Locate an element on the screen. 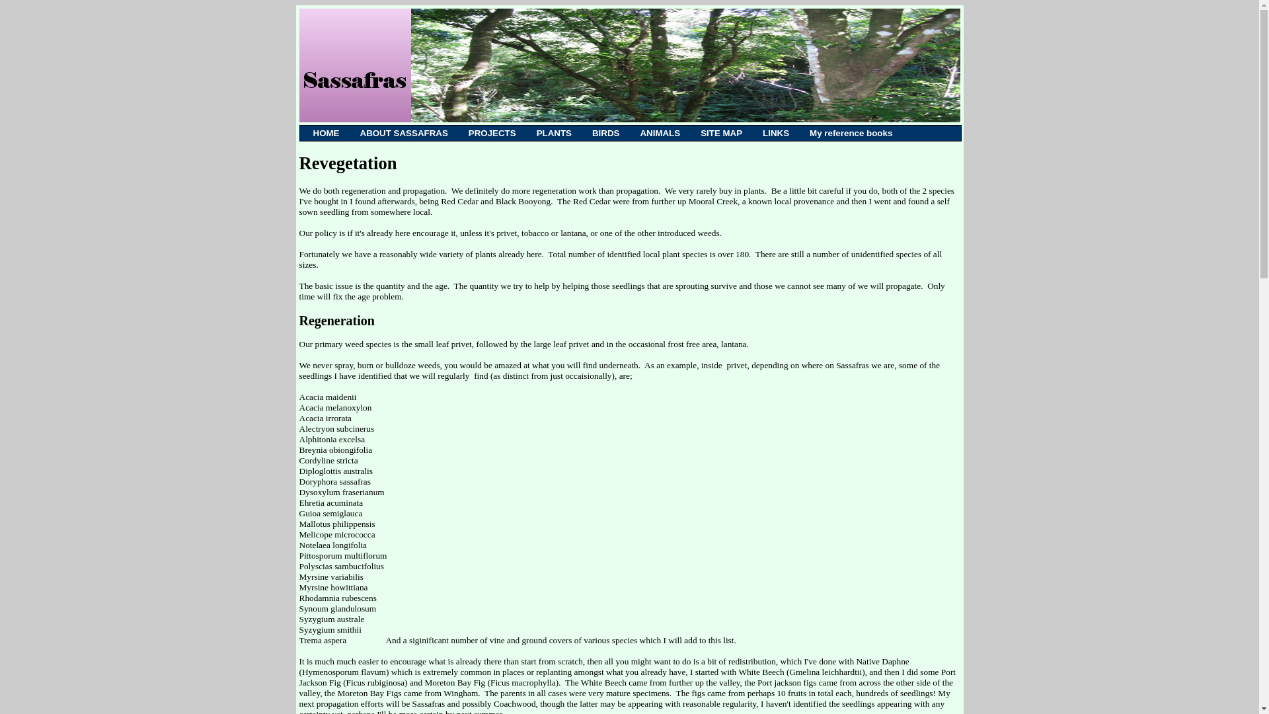 This screenshot has height=714, width=1269. ANIMALS is located at coordinates (660, 133).